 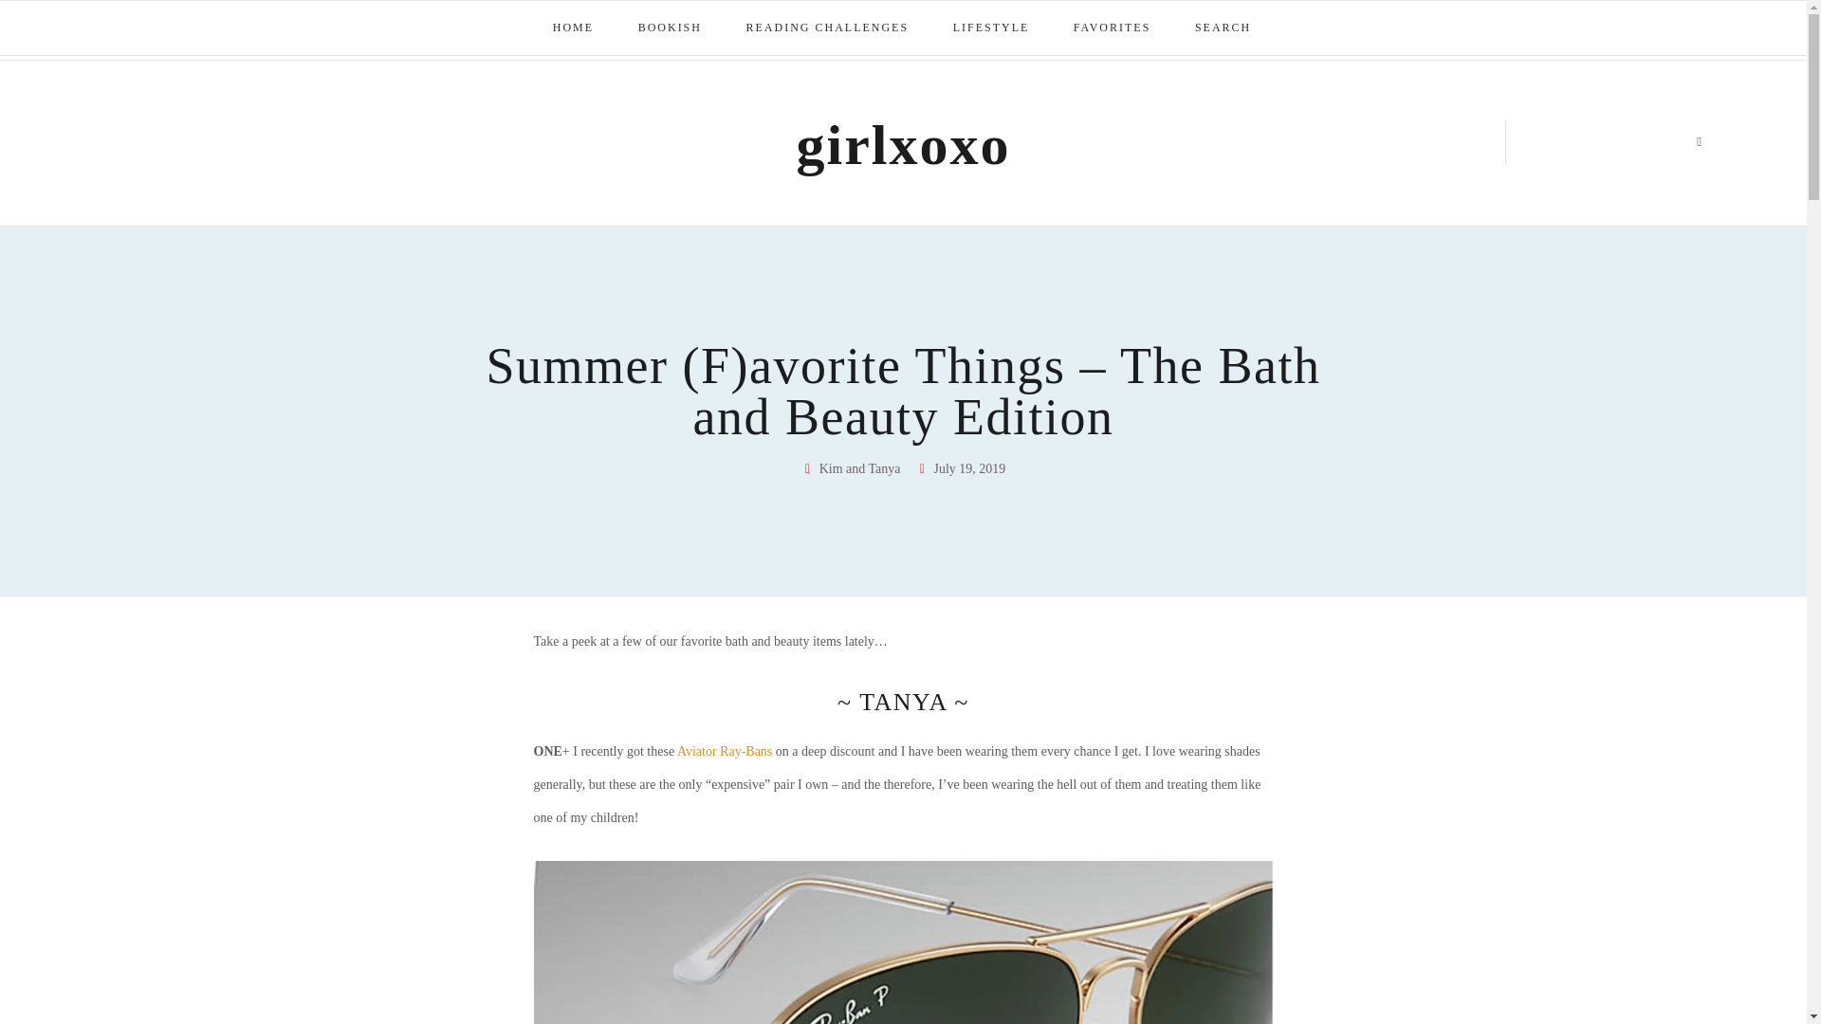 I want to click on July 19, 2019, so click(x=961, y=468).